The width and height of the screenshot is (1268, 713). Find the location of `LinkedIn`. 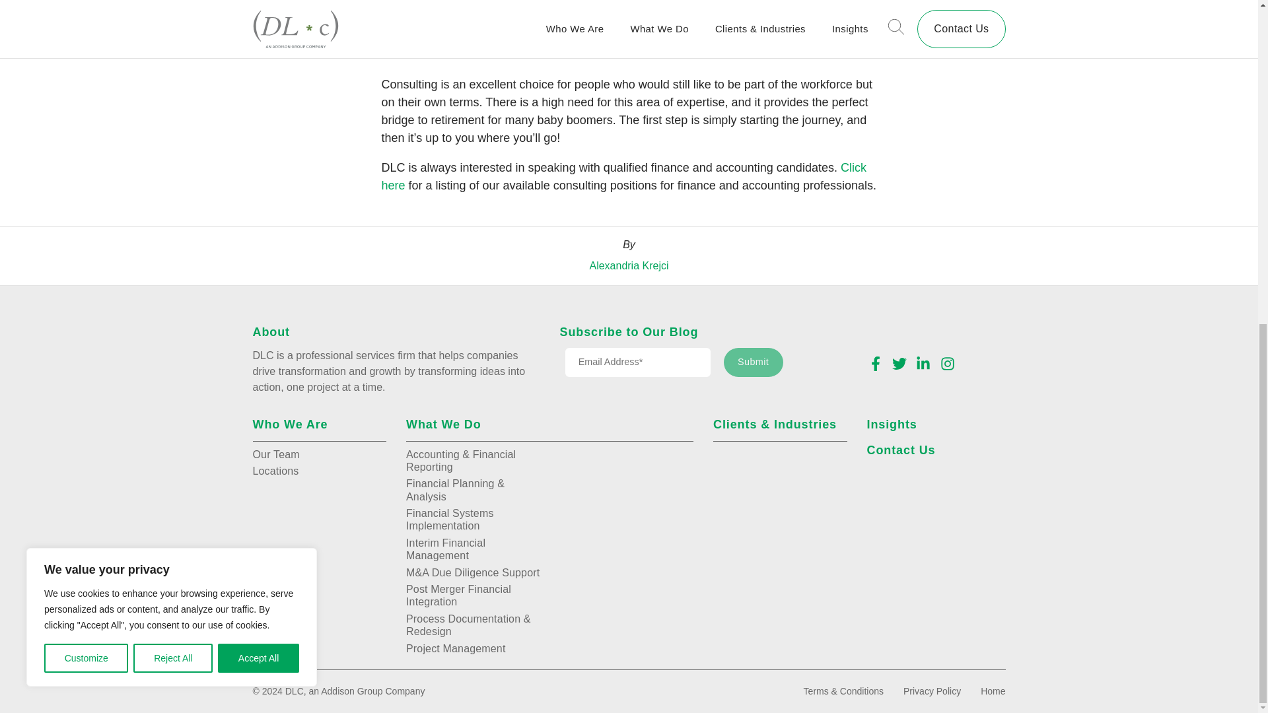

LinkedIn is located at coordinates (923, 363).